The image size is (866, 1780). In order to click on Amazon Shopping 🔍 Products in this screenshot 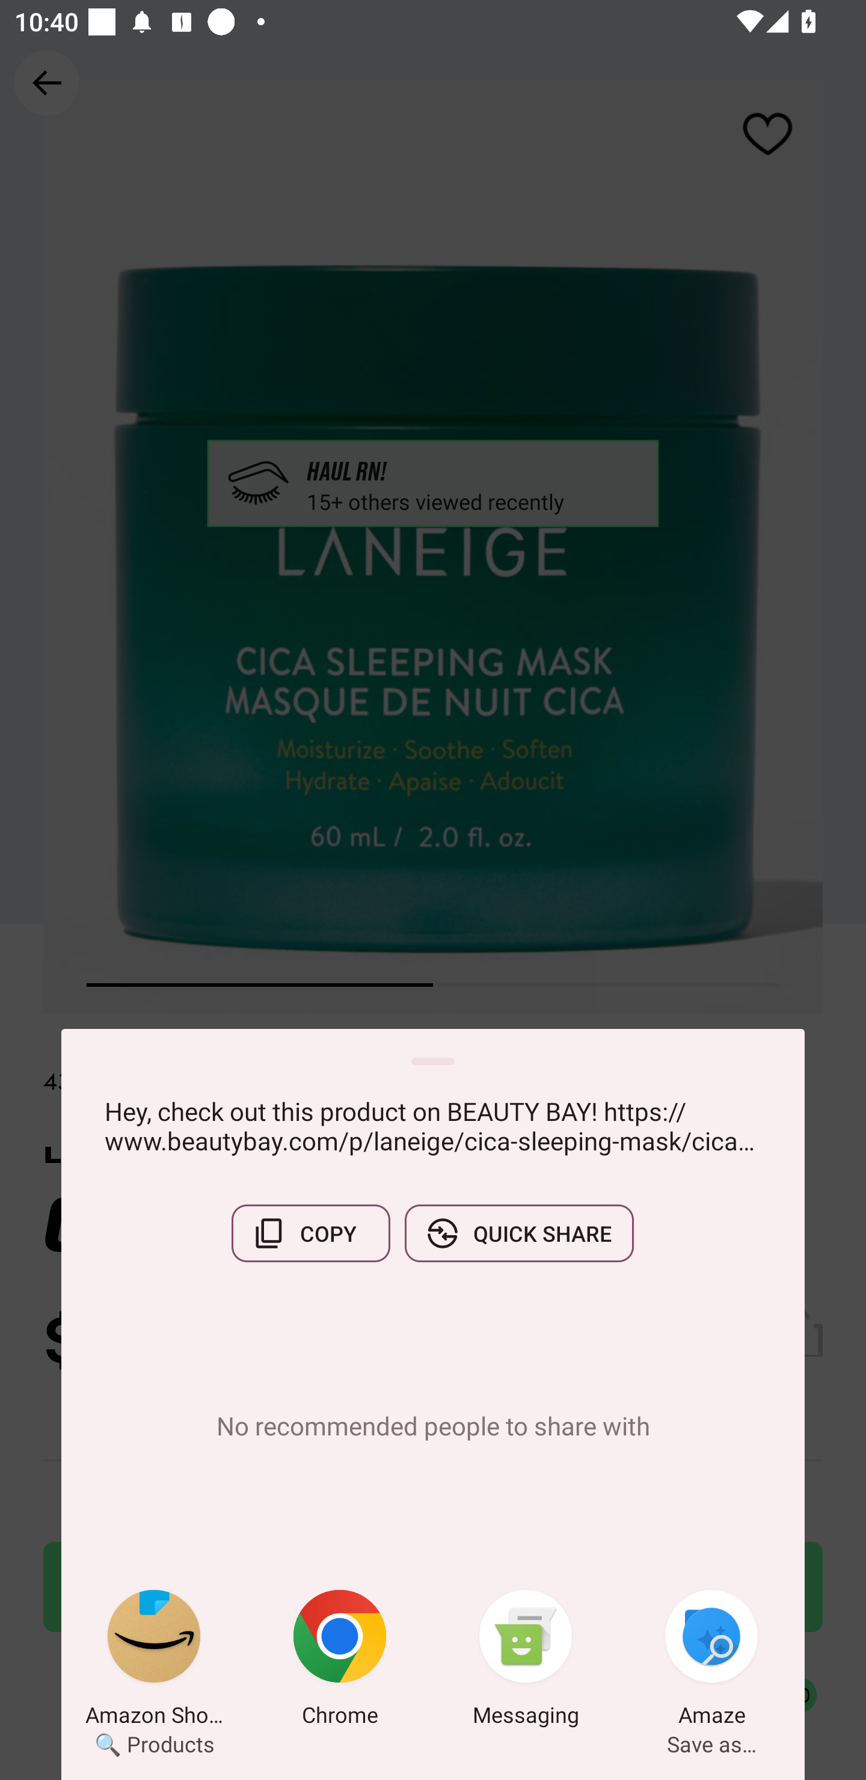, I will do `click(154, 1662)`.